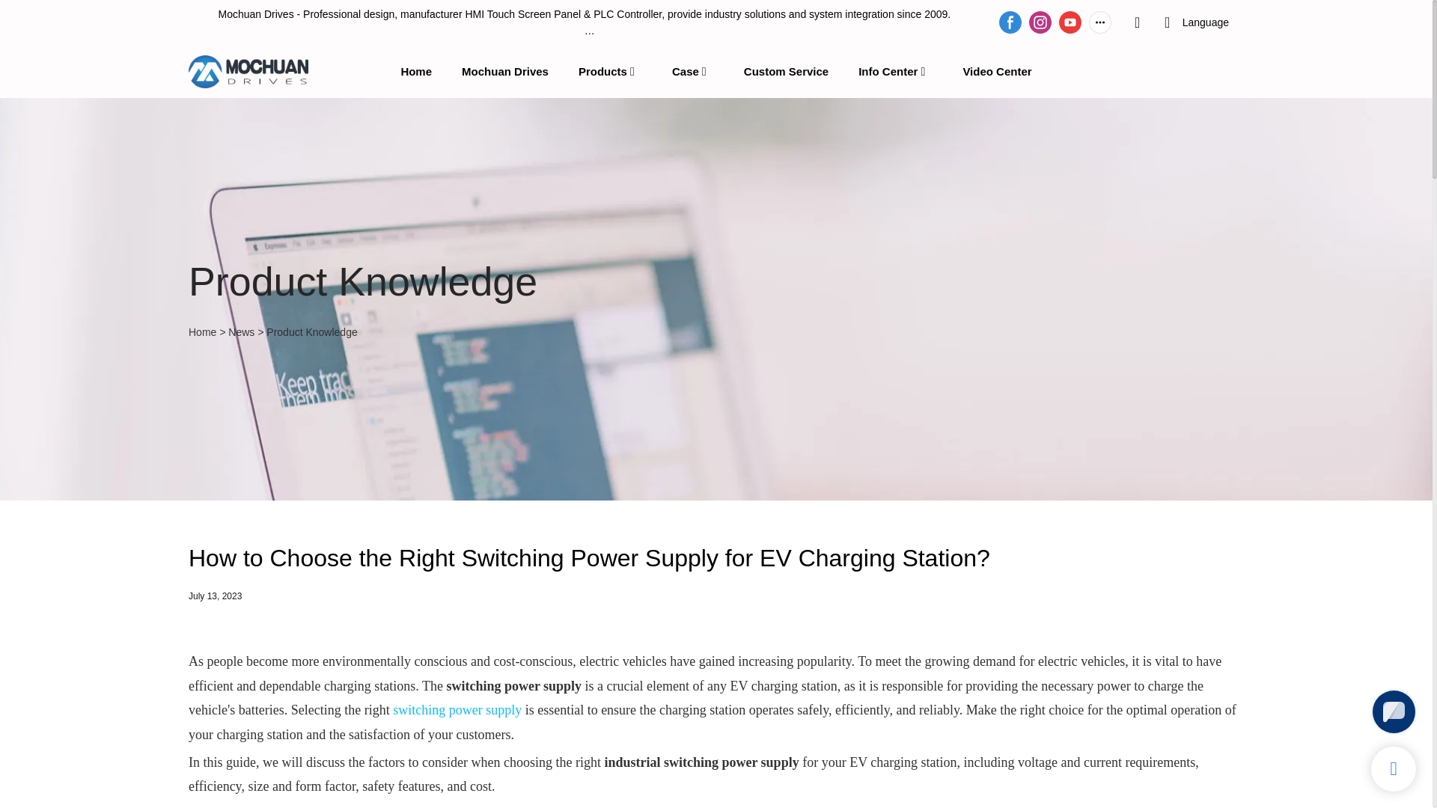  What do you see at coordinates (602, 71) in the screenshot?
I see `Products` at bounding box center [602, 71].